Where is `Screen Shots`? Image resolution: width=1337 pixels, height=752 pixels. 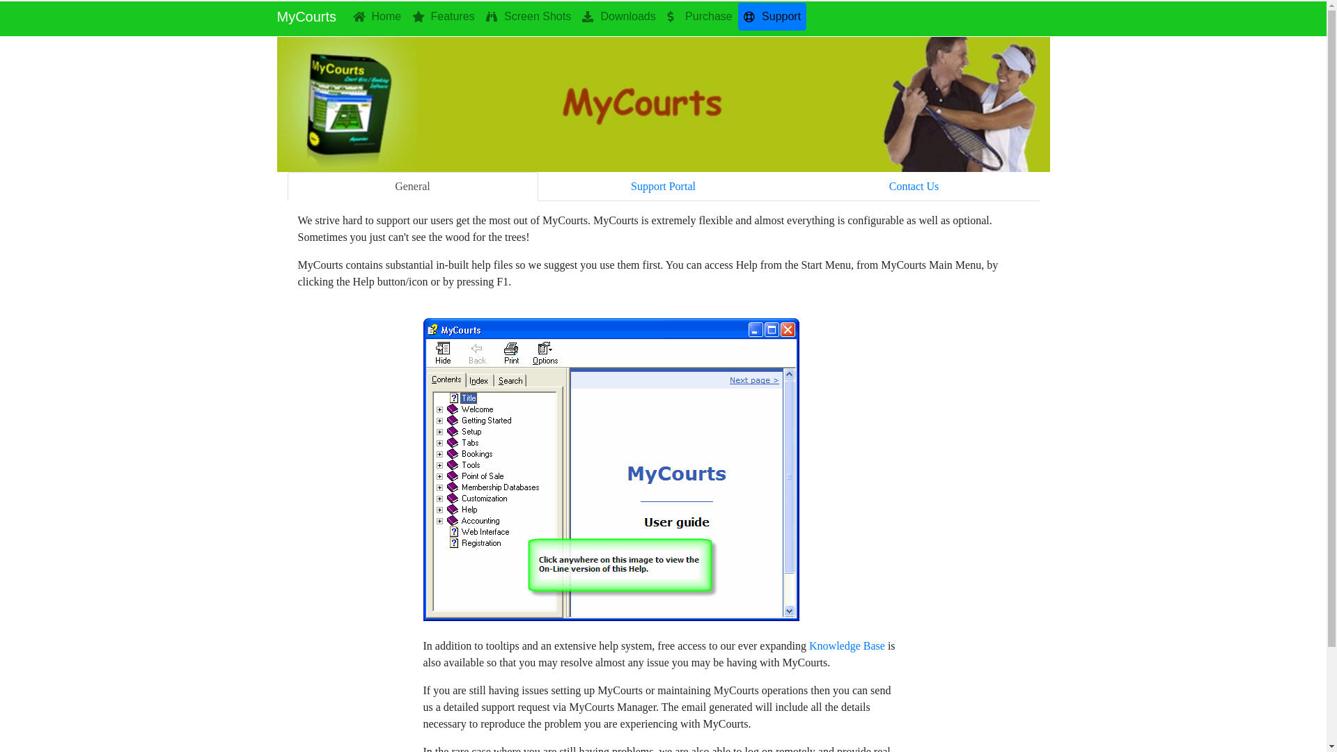 Screen Shots is located at coordinates (529, 17).